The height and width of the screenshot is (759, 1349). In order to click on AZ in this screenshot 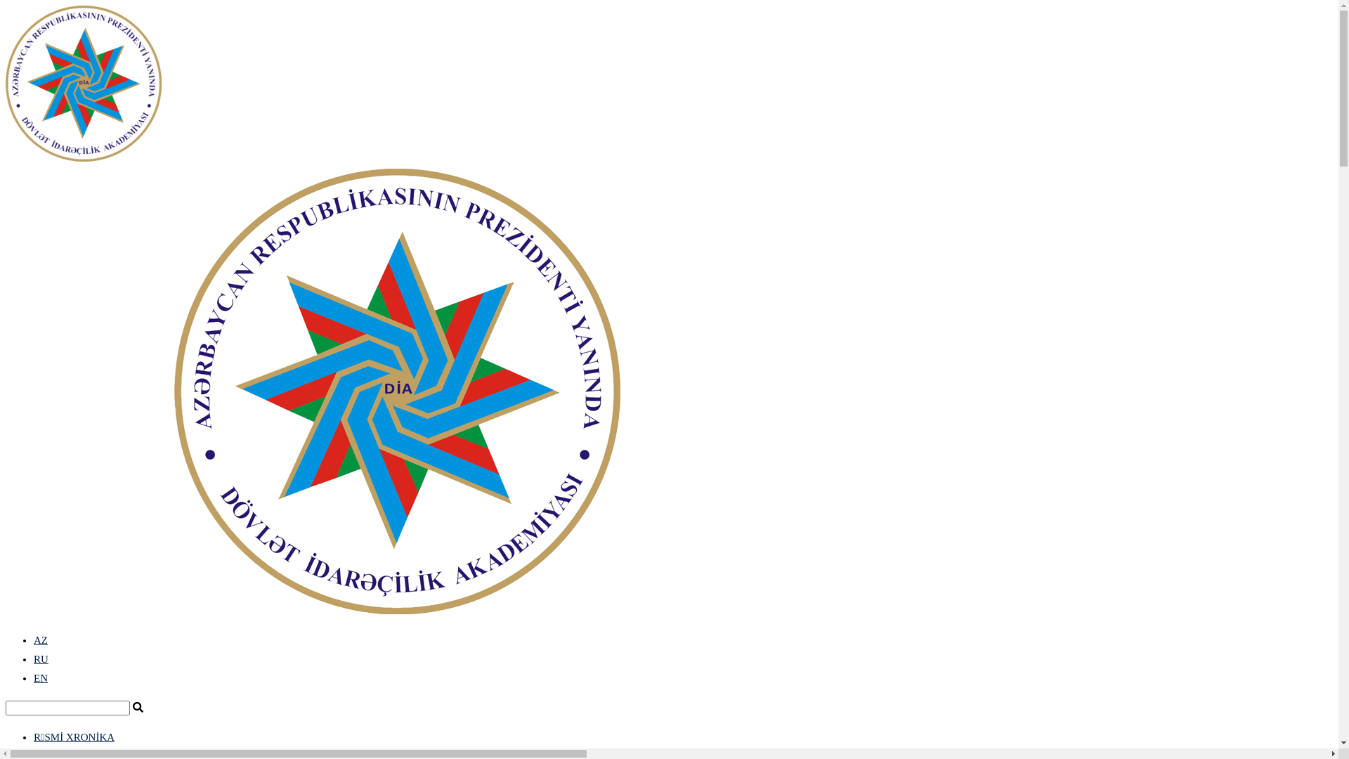, I will do `click(41, 640)`.